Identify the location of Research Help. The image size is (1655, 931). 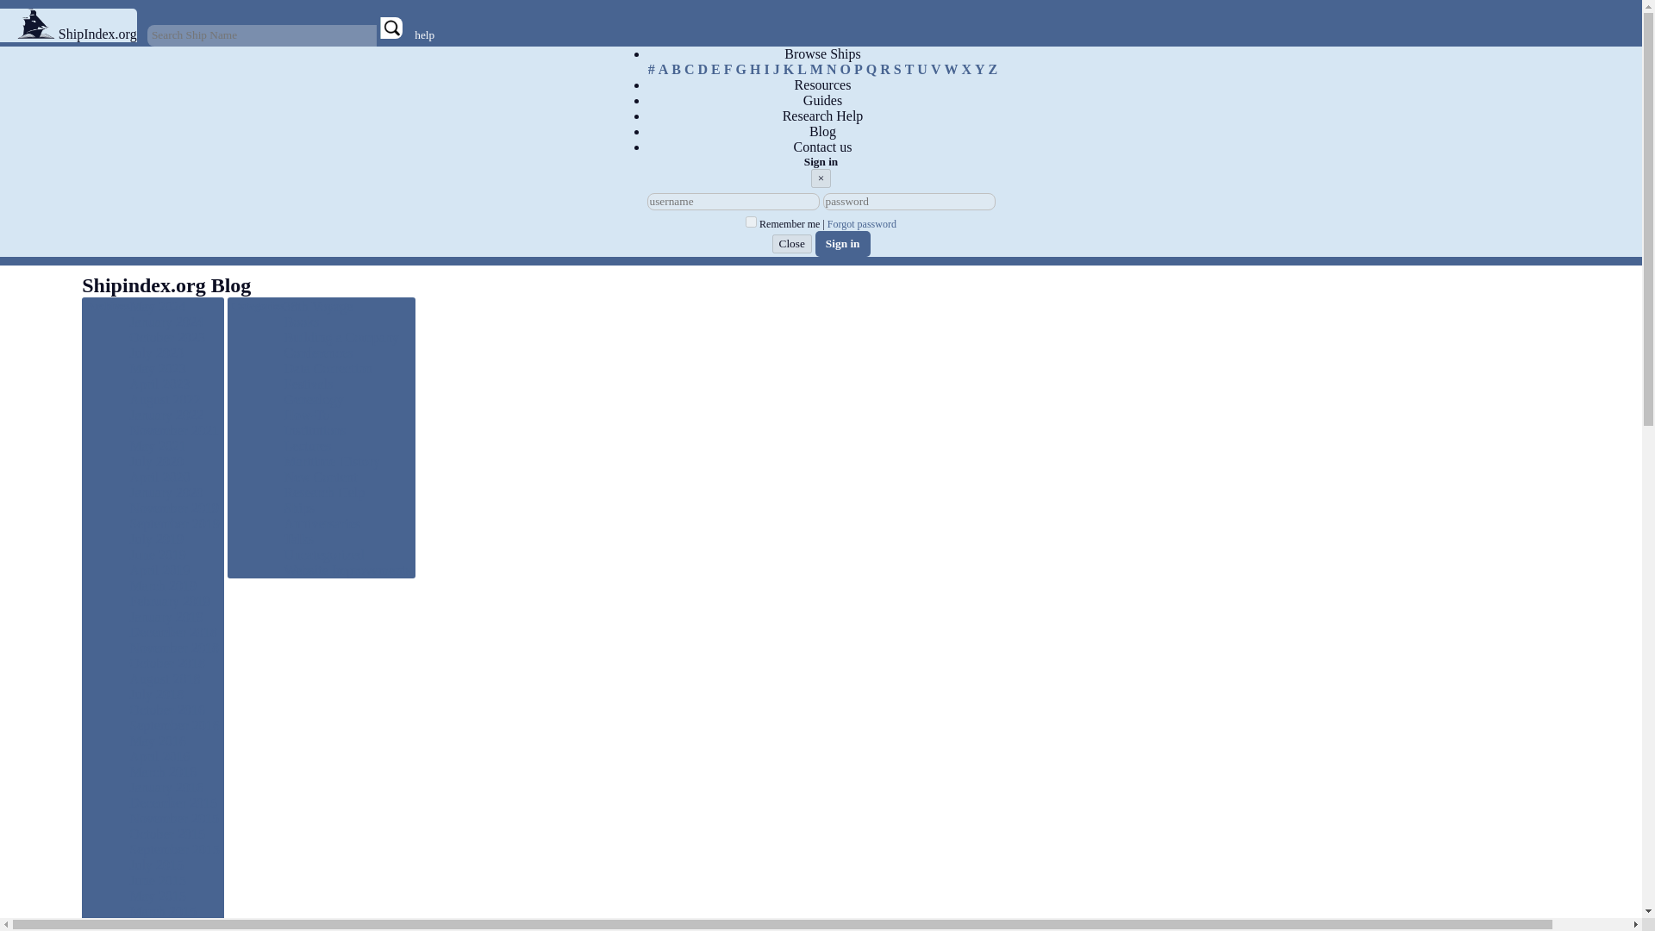
(823, 116).